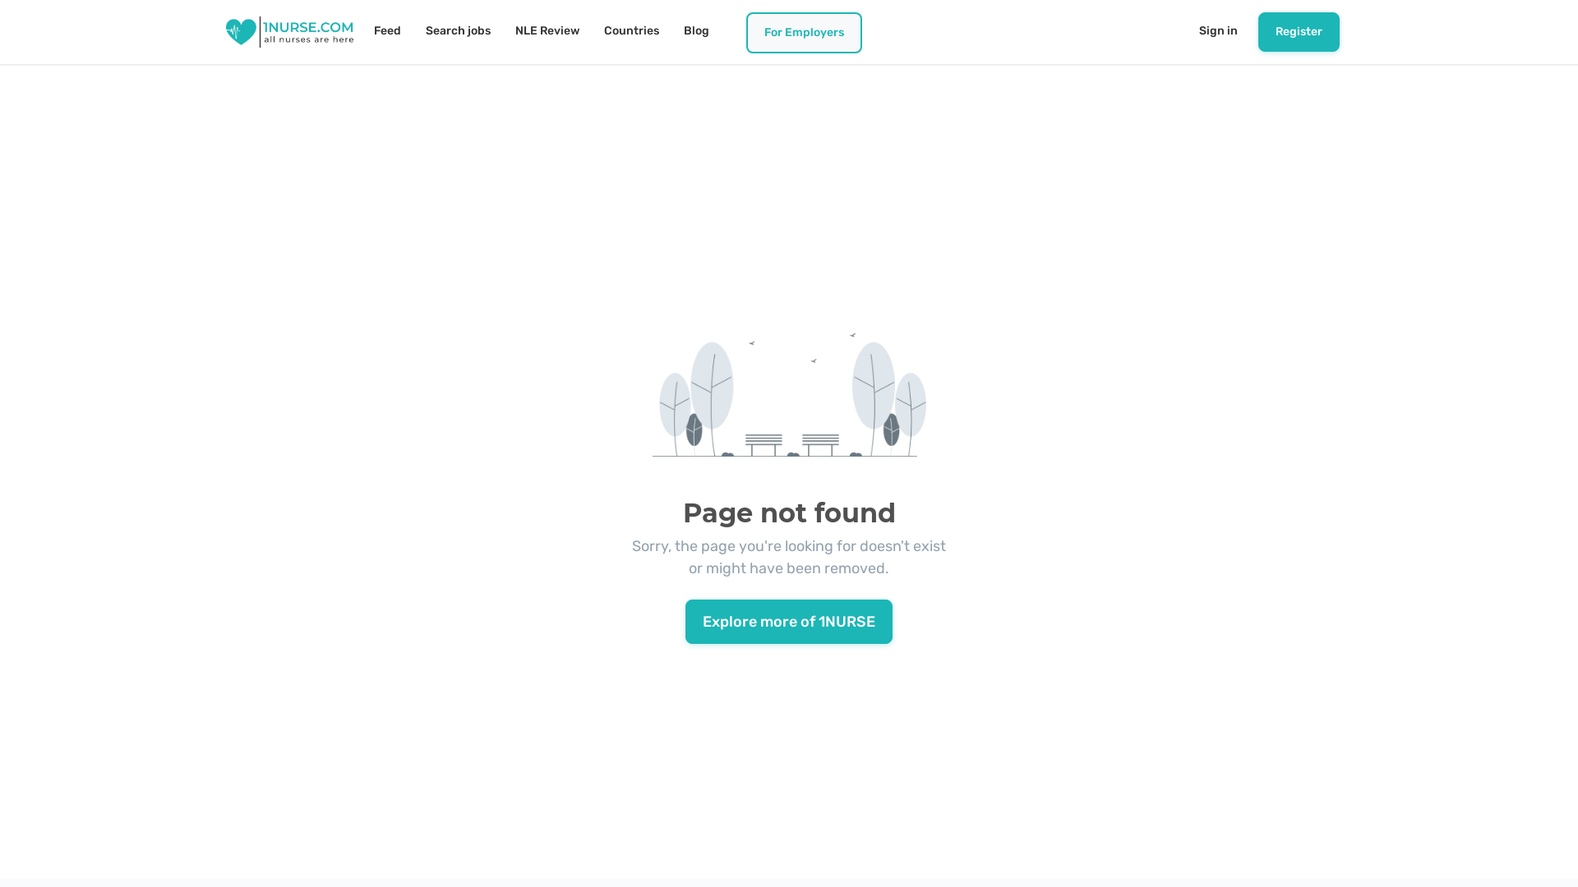 Image resolution: width=1578 pixels, height=887 pixels. Describe the element at coordinates (697, 31) in the screenshot. I see `Blog` at that location.